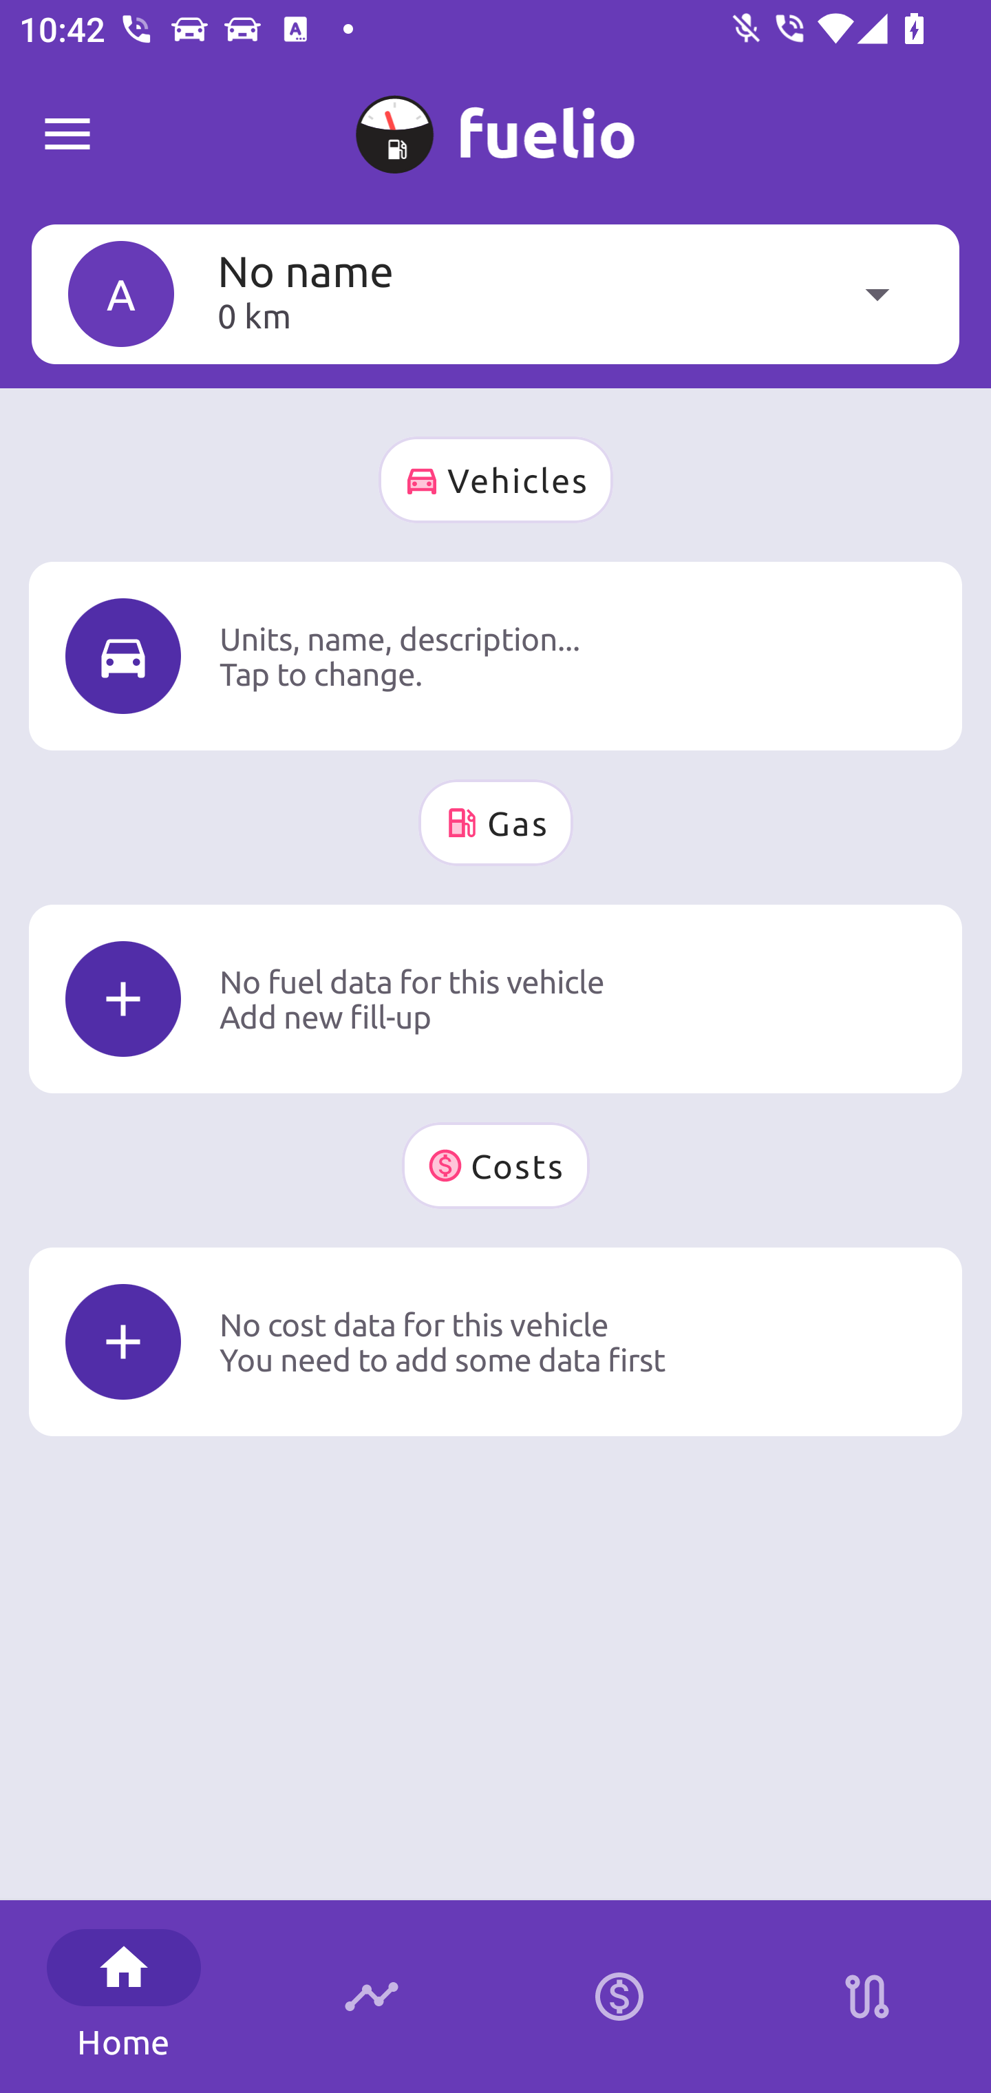  I want to click on Fuelio, so click(67, 135).